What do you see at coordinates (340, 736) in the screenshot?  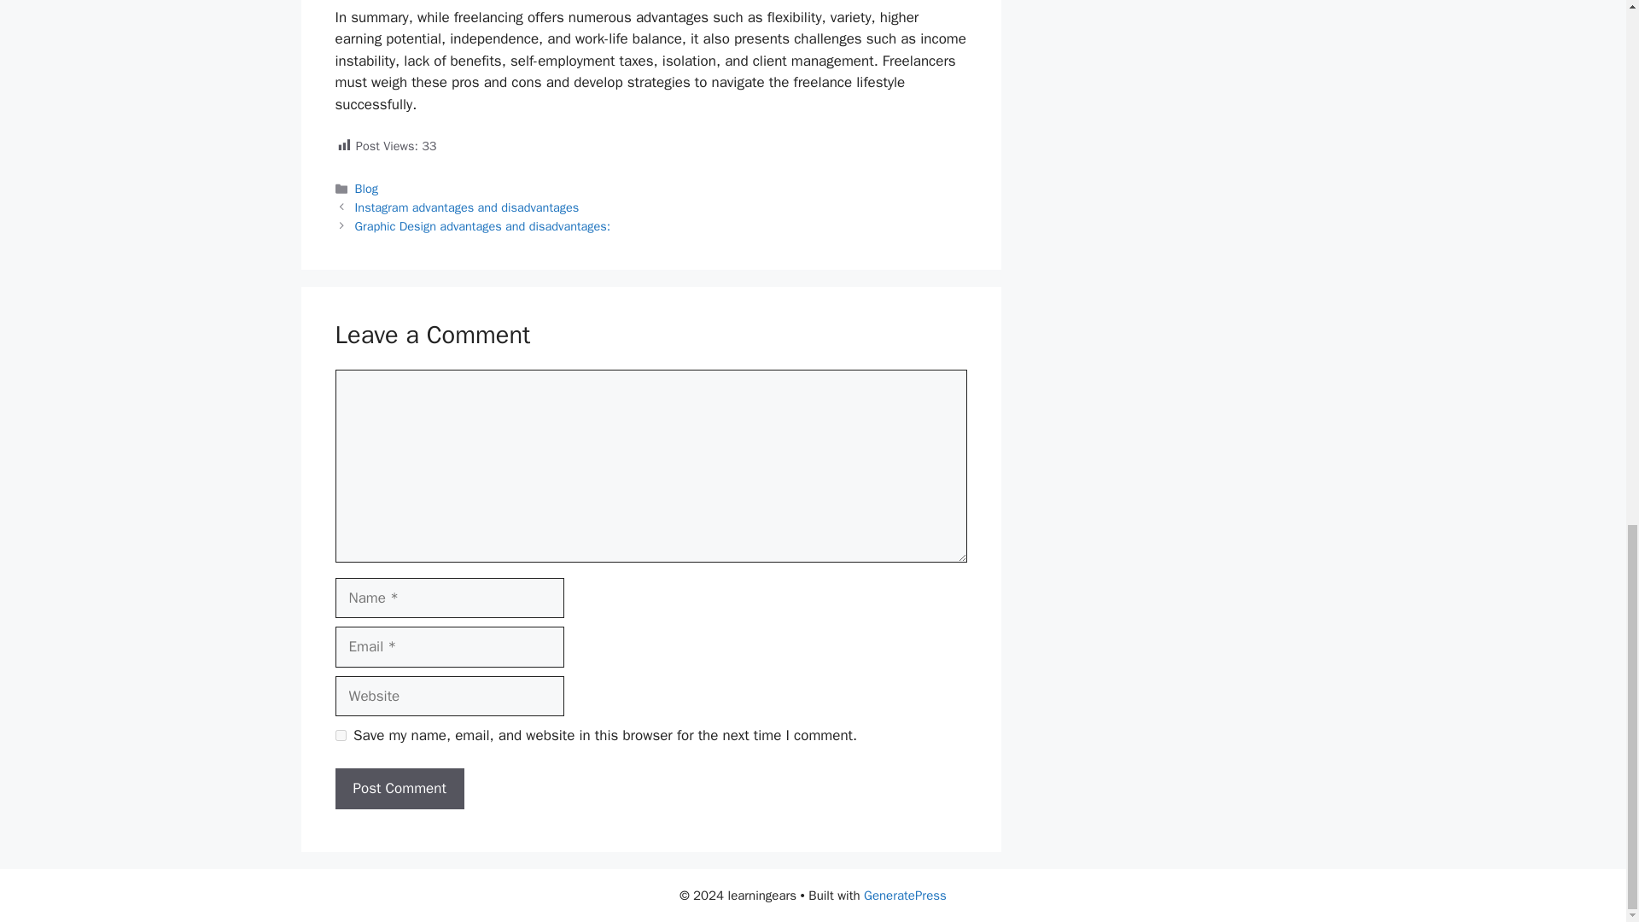 I see `yes` at bounding box center [340, 736].